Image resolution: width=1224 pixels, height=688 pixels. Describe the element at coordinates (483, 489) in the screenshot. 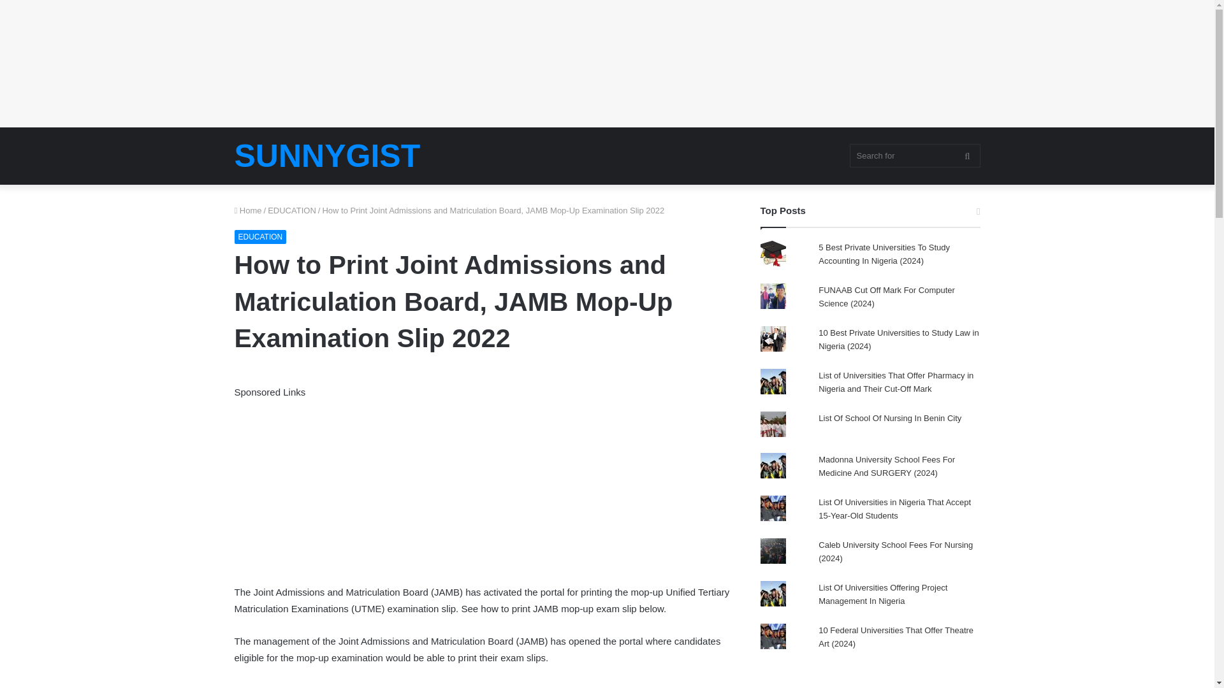

I see `Advertisement` at that location.